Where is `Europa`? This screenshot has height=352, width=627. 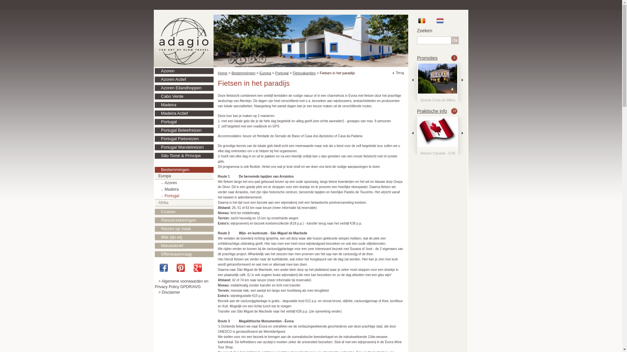 Europa is located at coordinates (265, 73).